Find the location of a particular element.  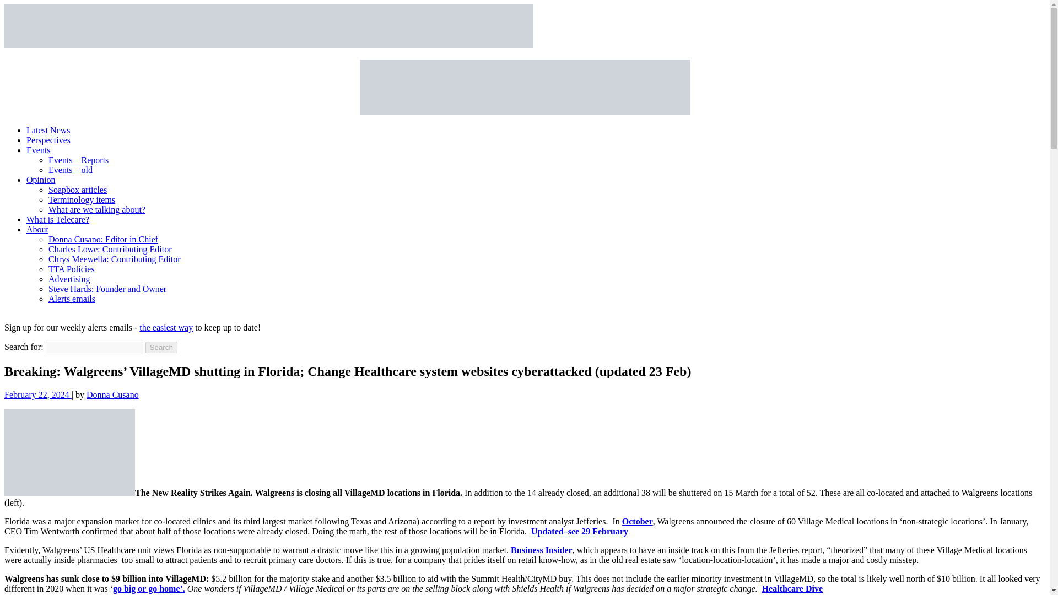

Terminology items is located at coordinates (82, 199).